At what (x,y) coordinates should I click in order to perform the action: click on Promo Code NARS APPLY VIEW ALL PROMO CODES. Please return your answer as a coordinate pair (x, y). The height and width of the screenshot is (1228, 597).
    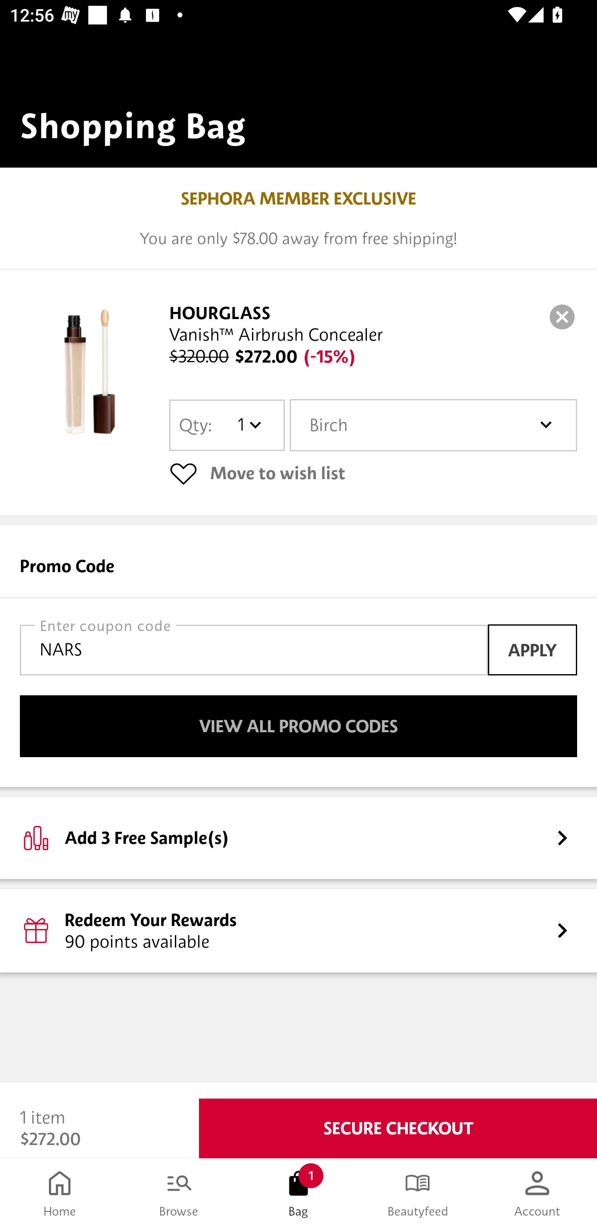
    Looking at the image, I should click on (298, 656).